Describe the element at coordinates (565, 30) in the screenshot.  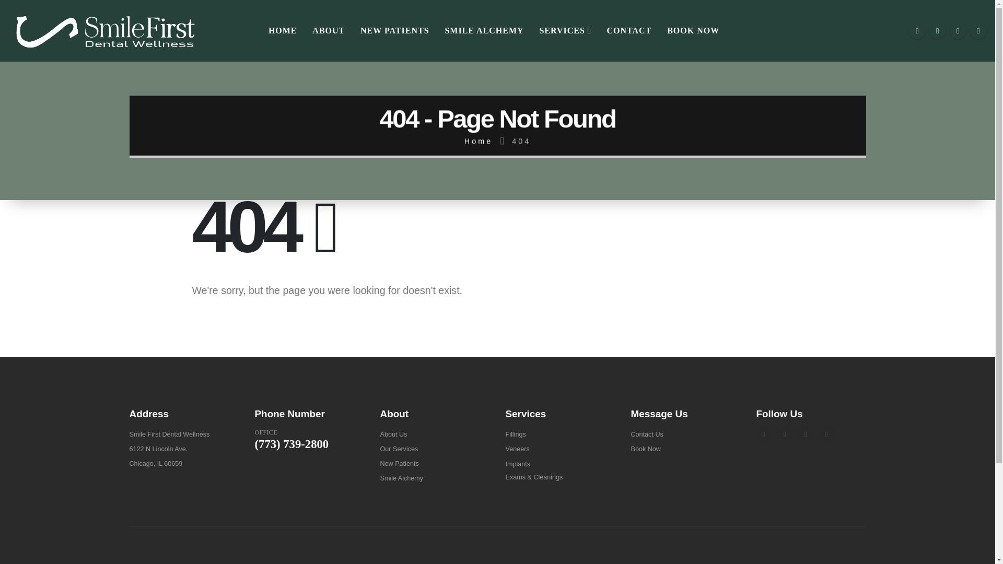
I see `SERVICES` at that location.